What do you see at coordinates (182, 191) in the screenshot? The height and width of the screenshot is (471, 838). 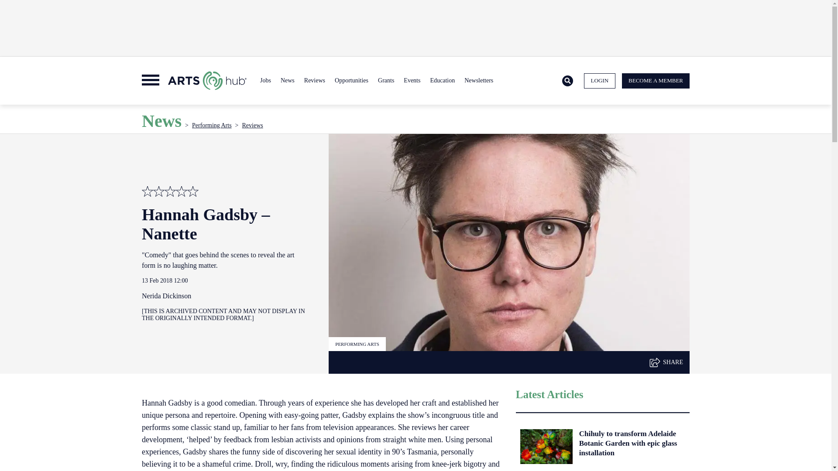 I see `Stars` at bounding box center [182, 191].